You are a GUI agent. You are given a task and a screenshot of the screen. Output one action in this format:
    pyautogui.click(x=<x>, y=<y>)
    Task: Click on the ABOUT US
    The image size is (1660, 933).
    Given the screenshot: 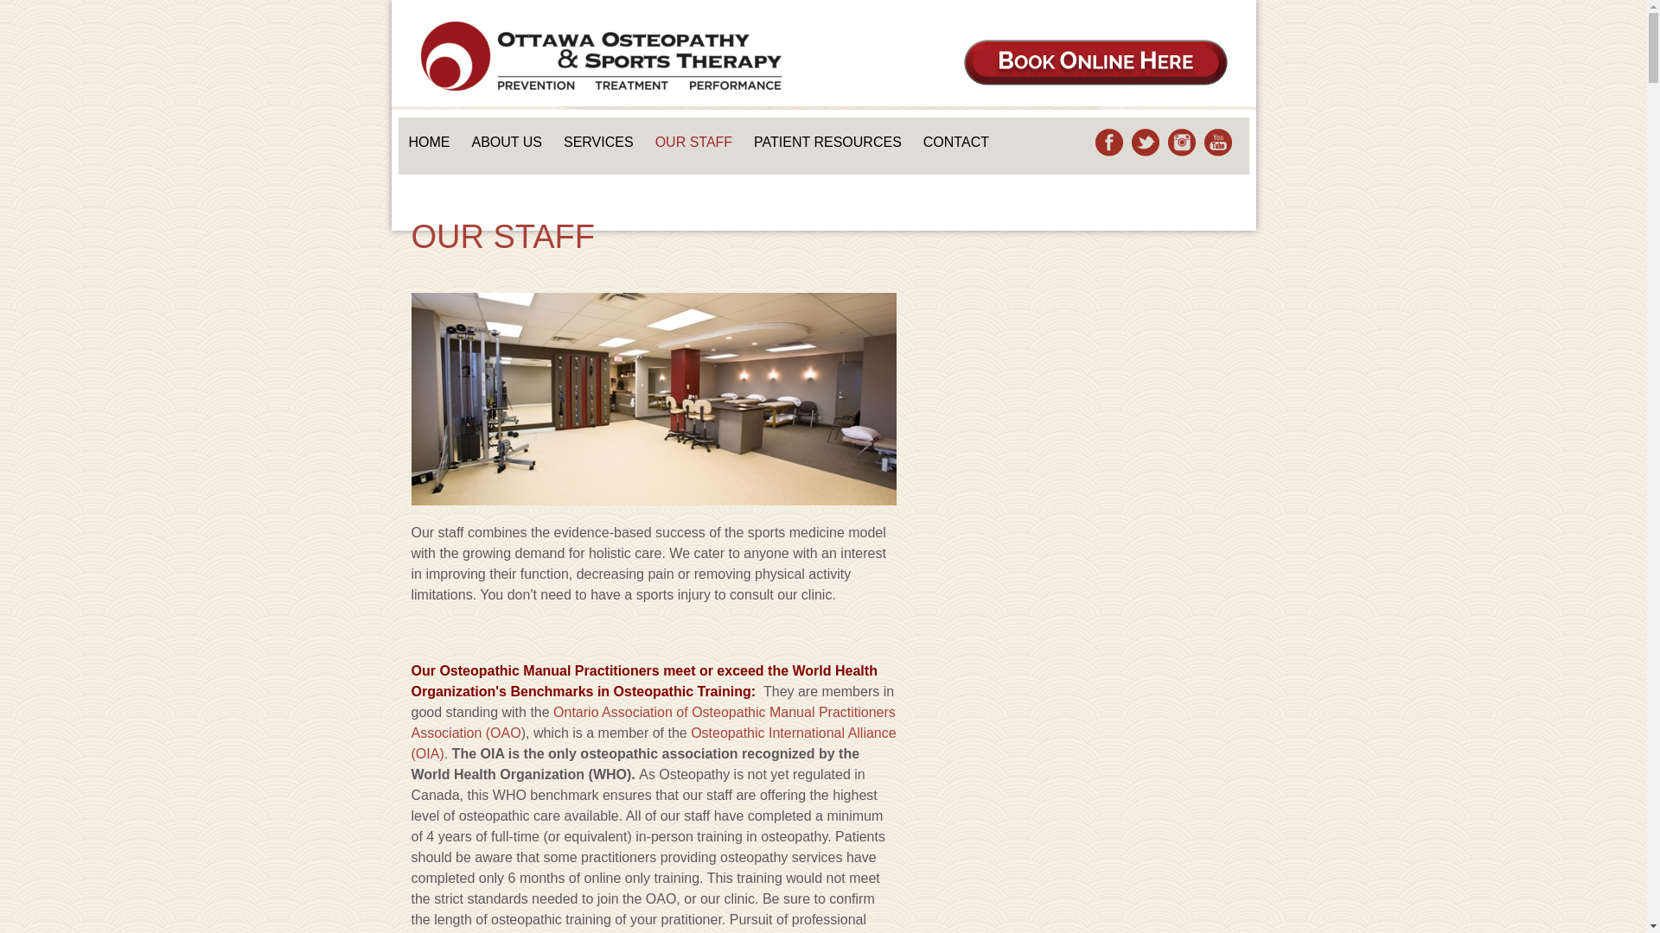 What is the action you would take?
    pyautogui.click(x=507, y=143)
    